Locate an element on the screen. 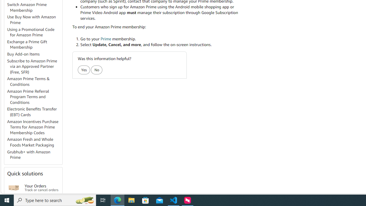  Switch Amazon Prime Membership is located at coordinates (27, 7).